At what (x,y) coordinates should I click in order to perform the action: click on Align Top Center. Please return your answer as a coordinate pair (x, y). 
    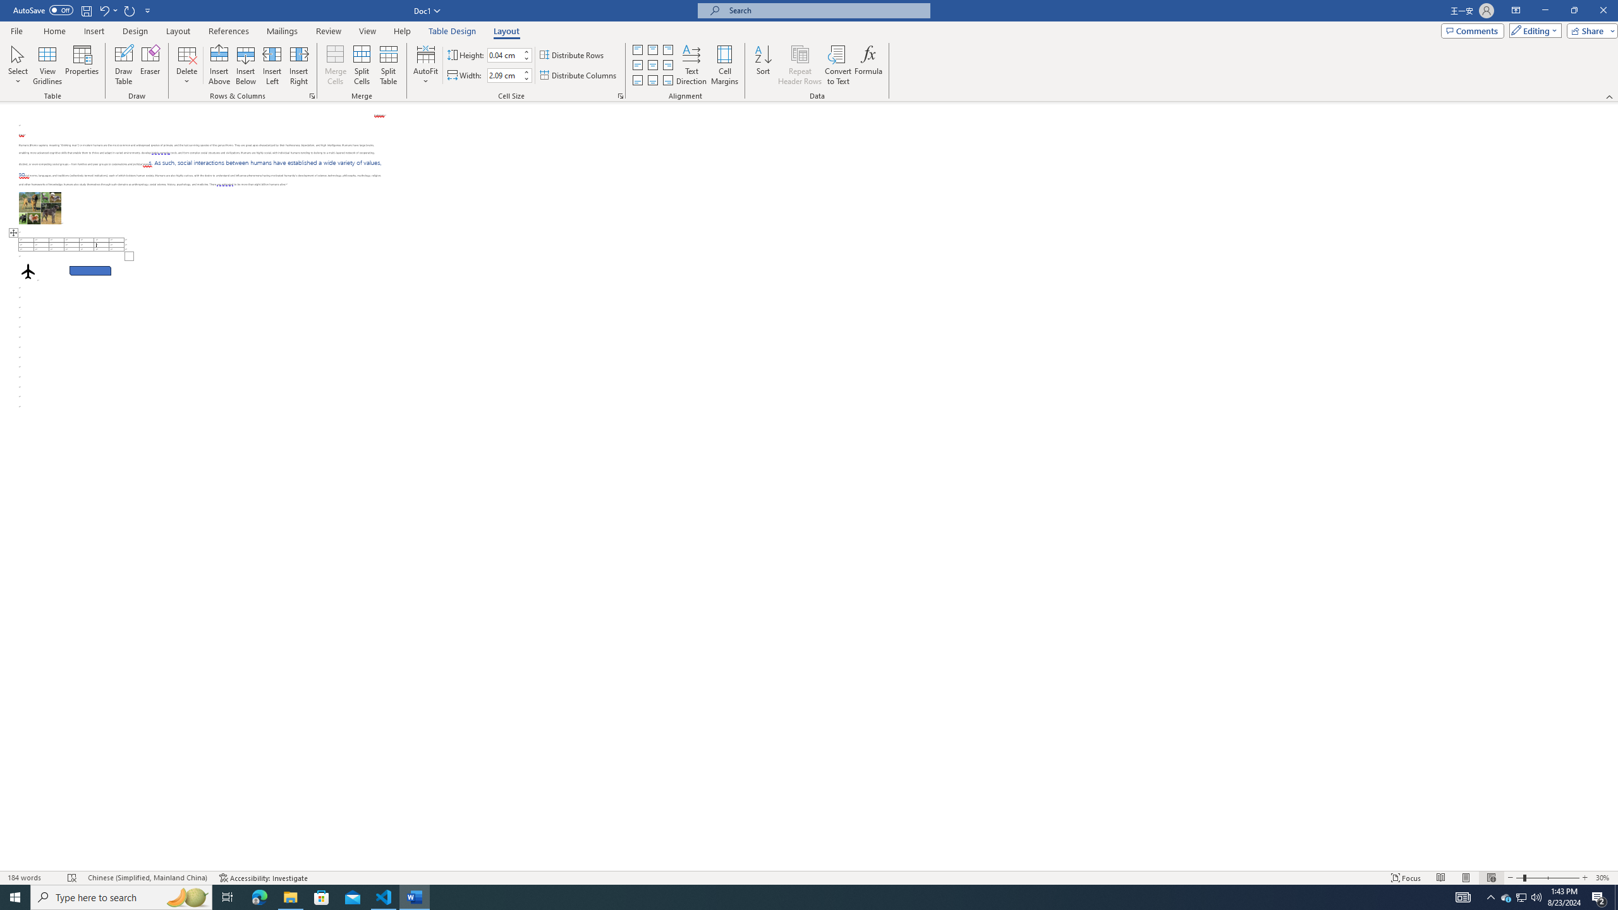
    Looking at the image, I should click on (652, 49).